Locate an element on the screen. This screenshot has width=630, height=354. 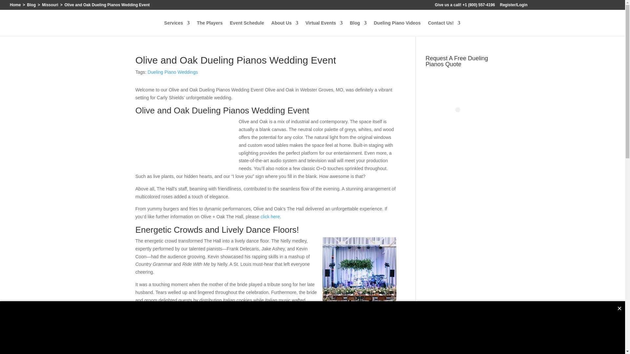
Olive and Oak Dueling Pianos Wedding Event is located at coordinates (184, 143).